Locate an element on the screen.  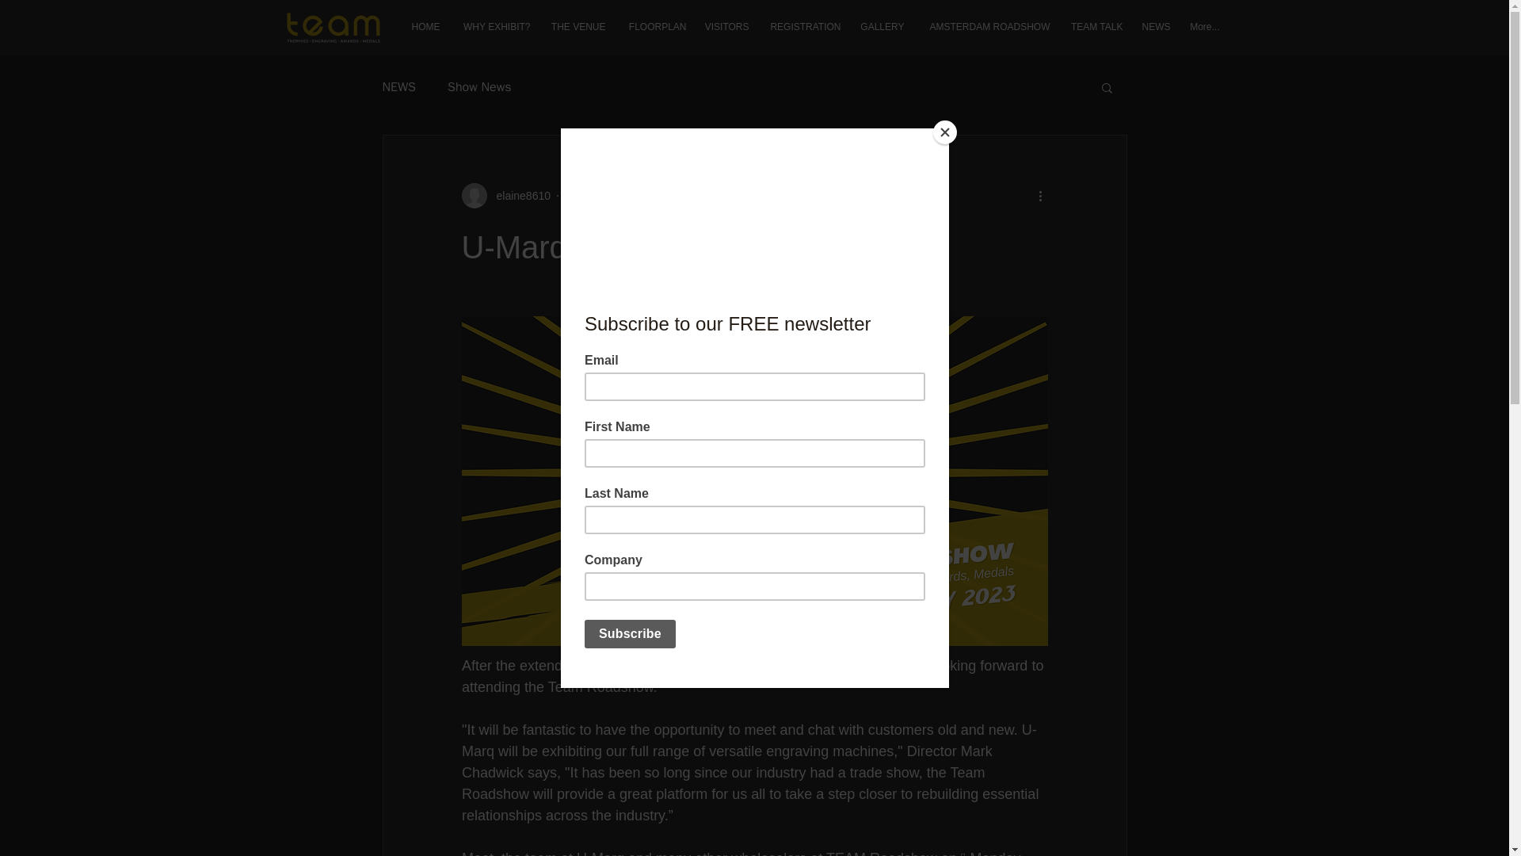
REGISTRATION is located at coordinates (803, 27).